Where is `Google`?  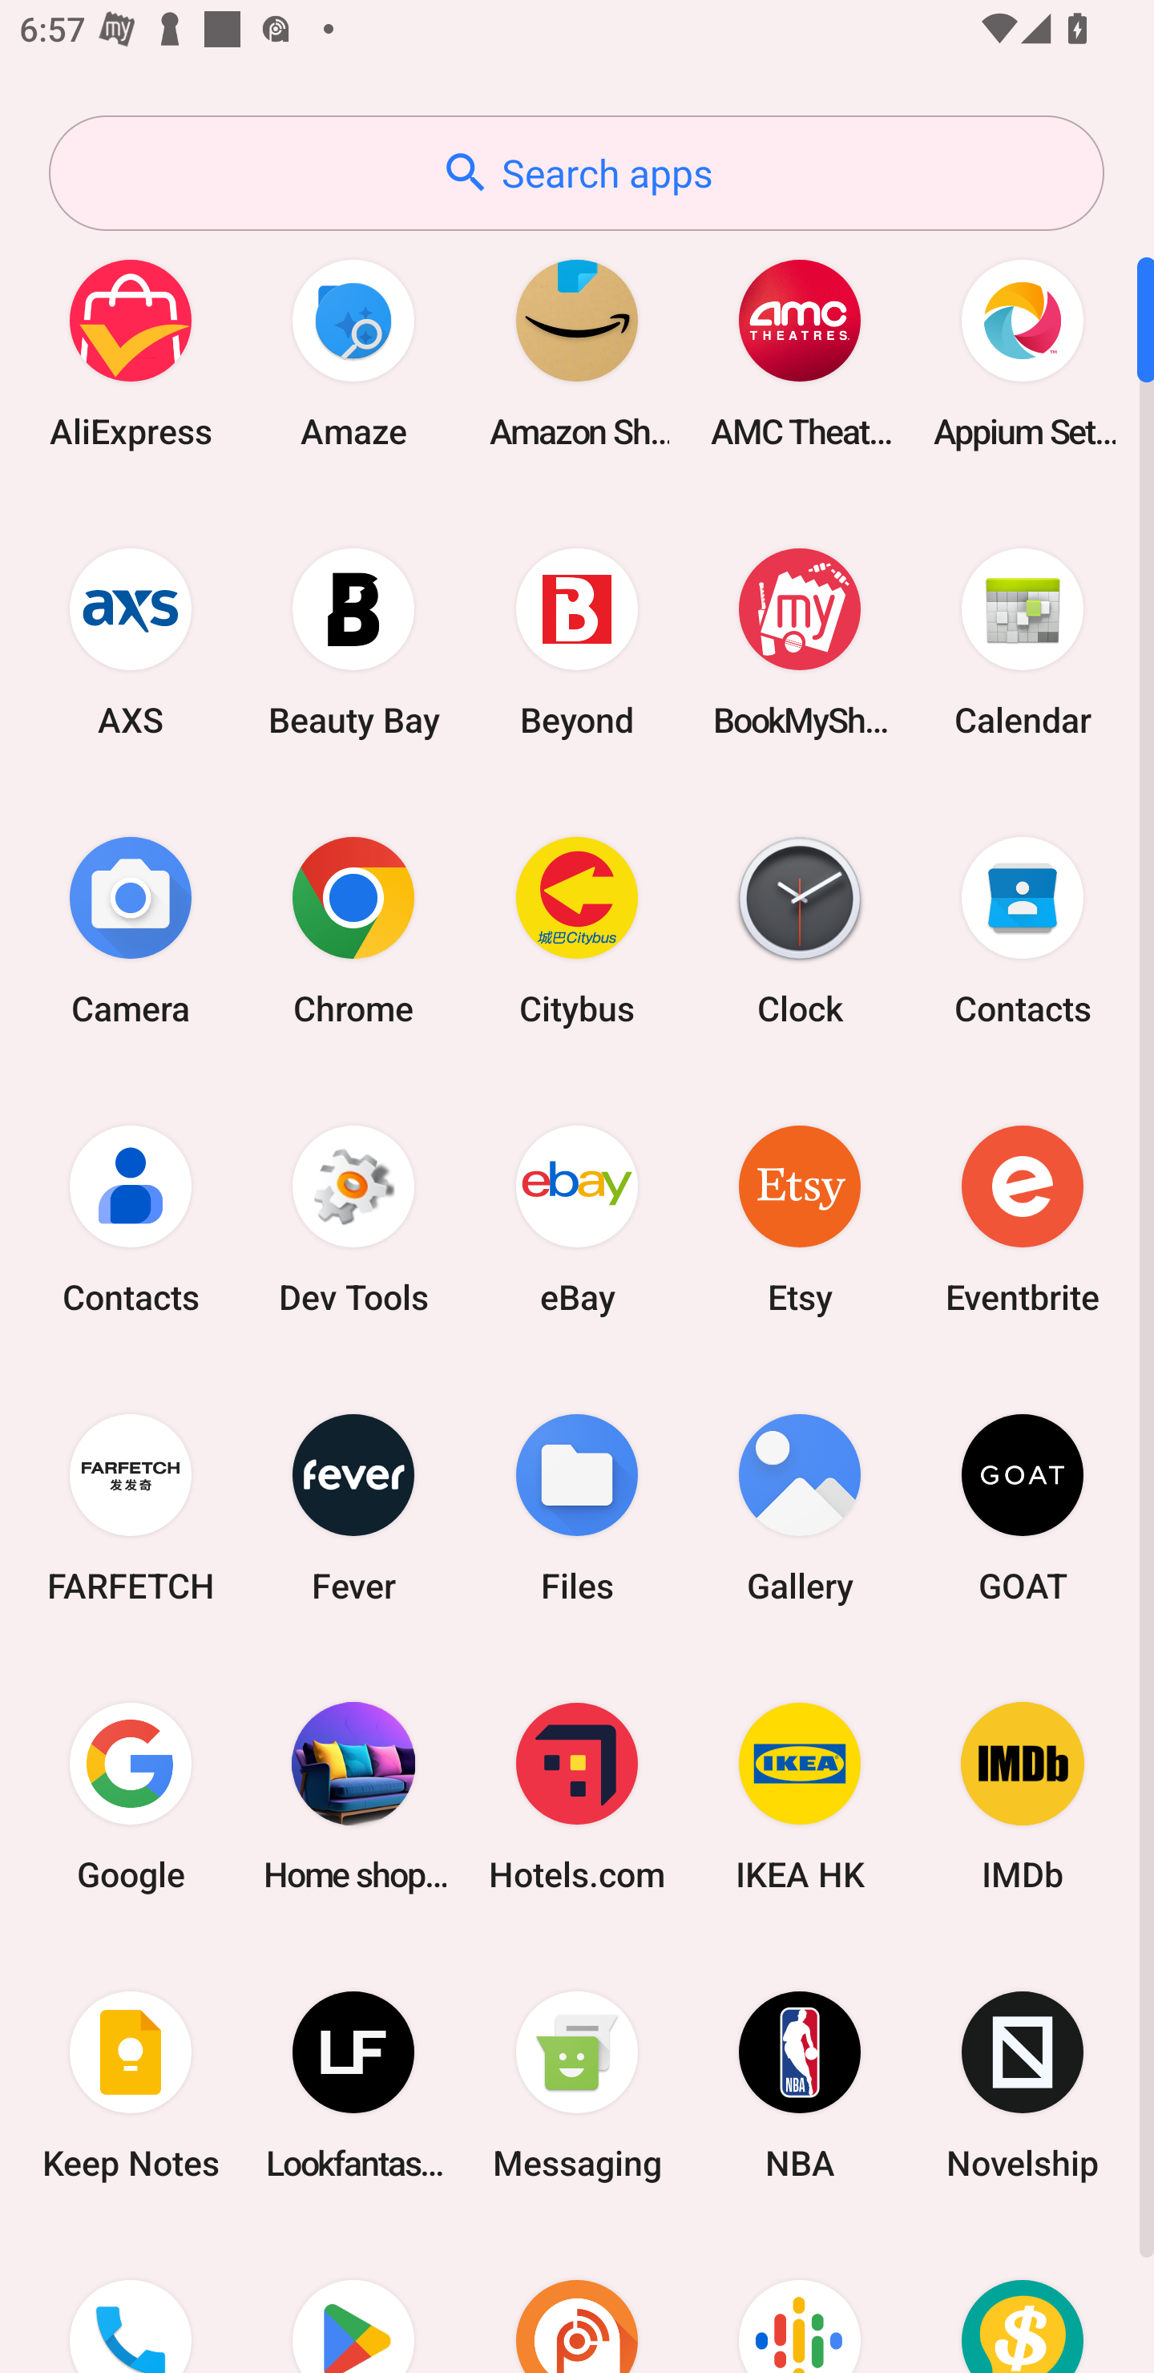
Google is located at coordinates (131, 1796).